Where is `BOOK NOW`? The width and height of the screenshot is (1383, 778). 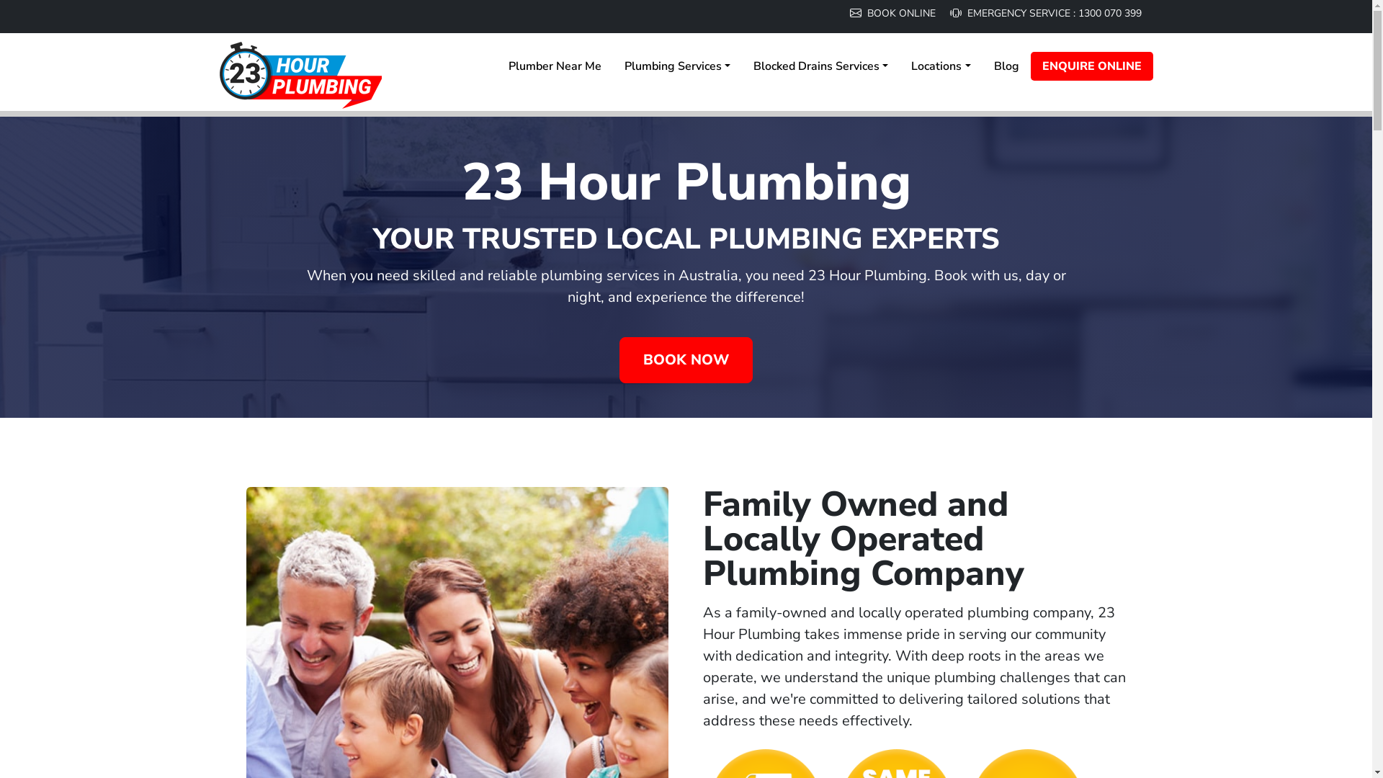
BOOK NOW is located at coordinates (686, 360).